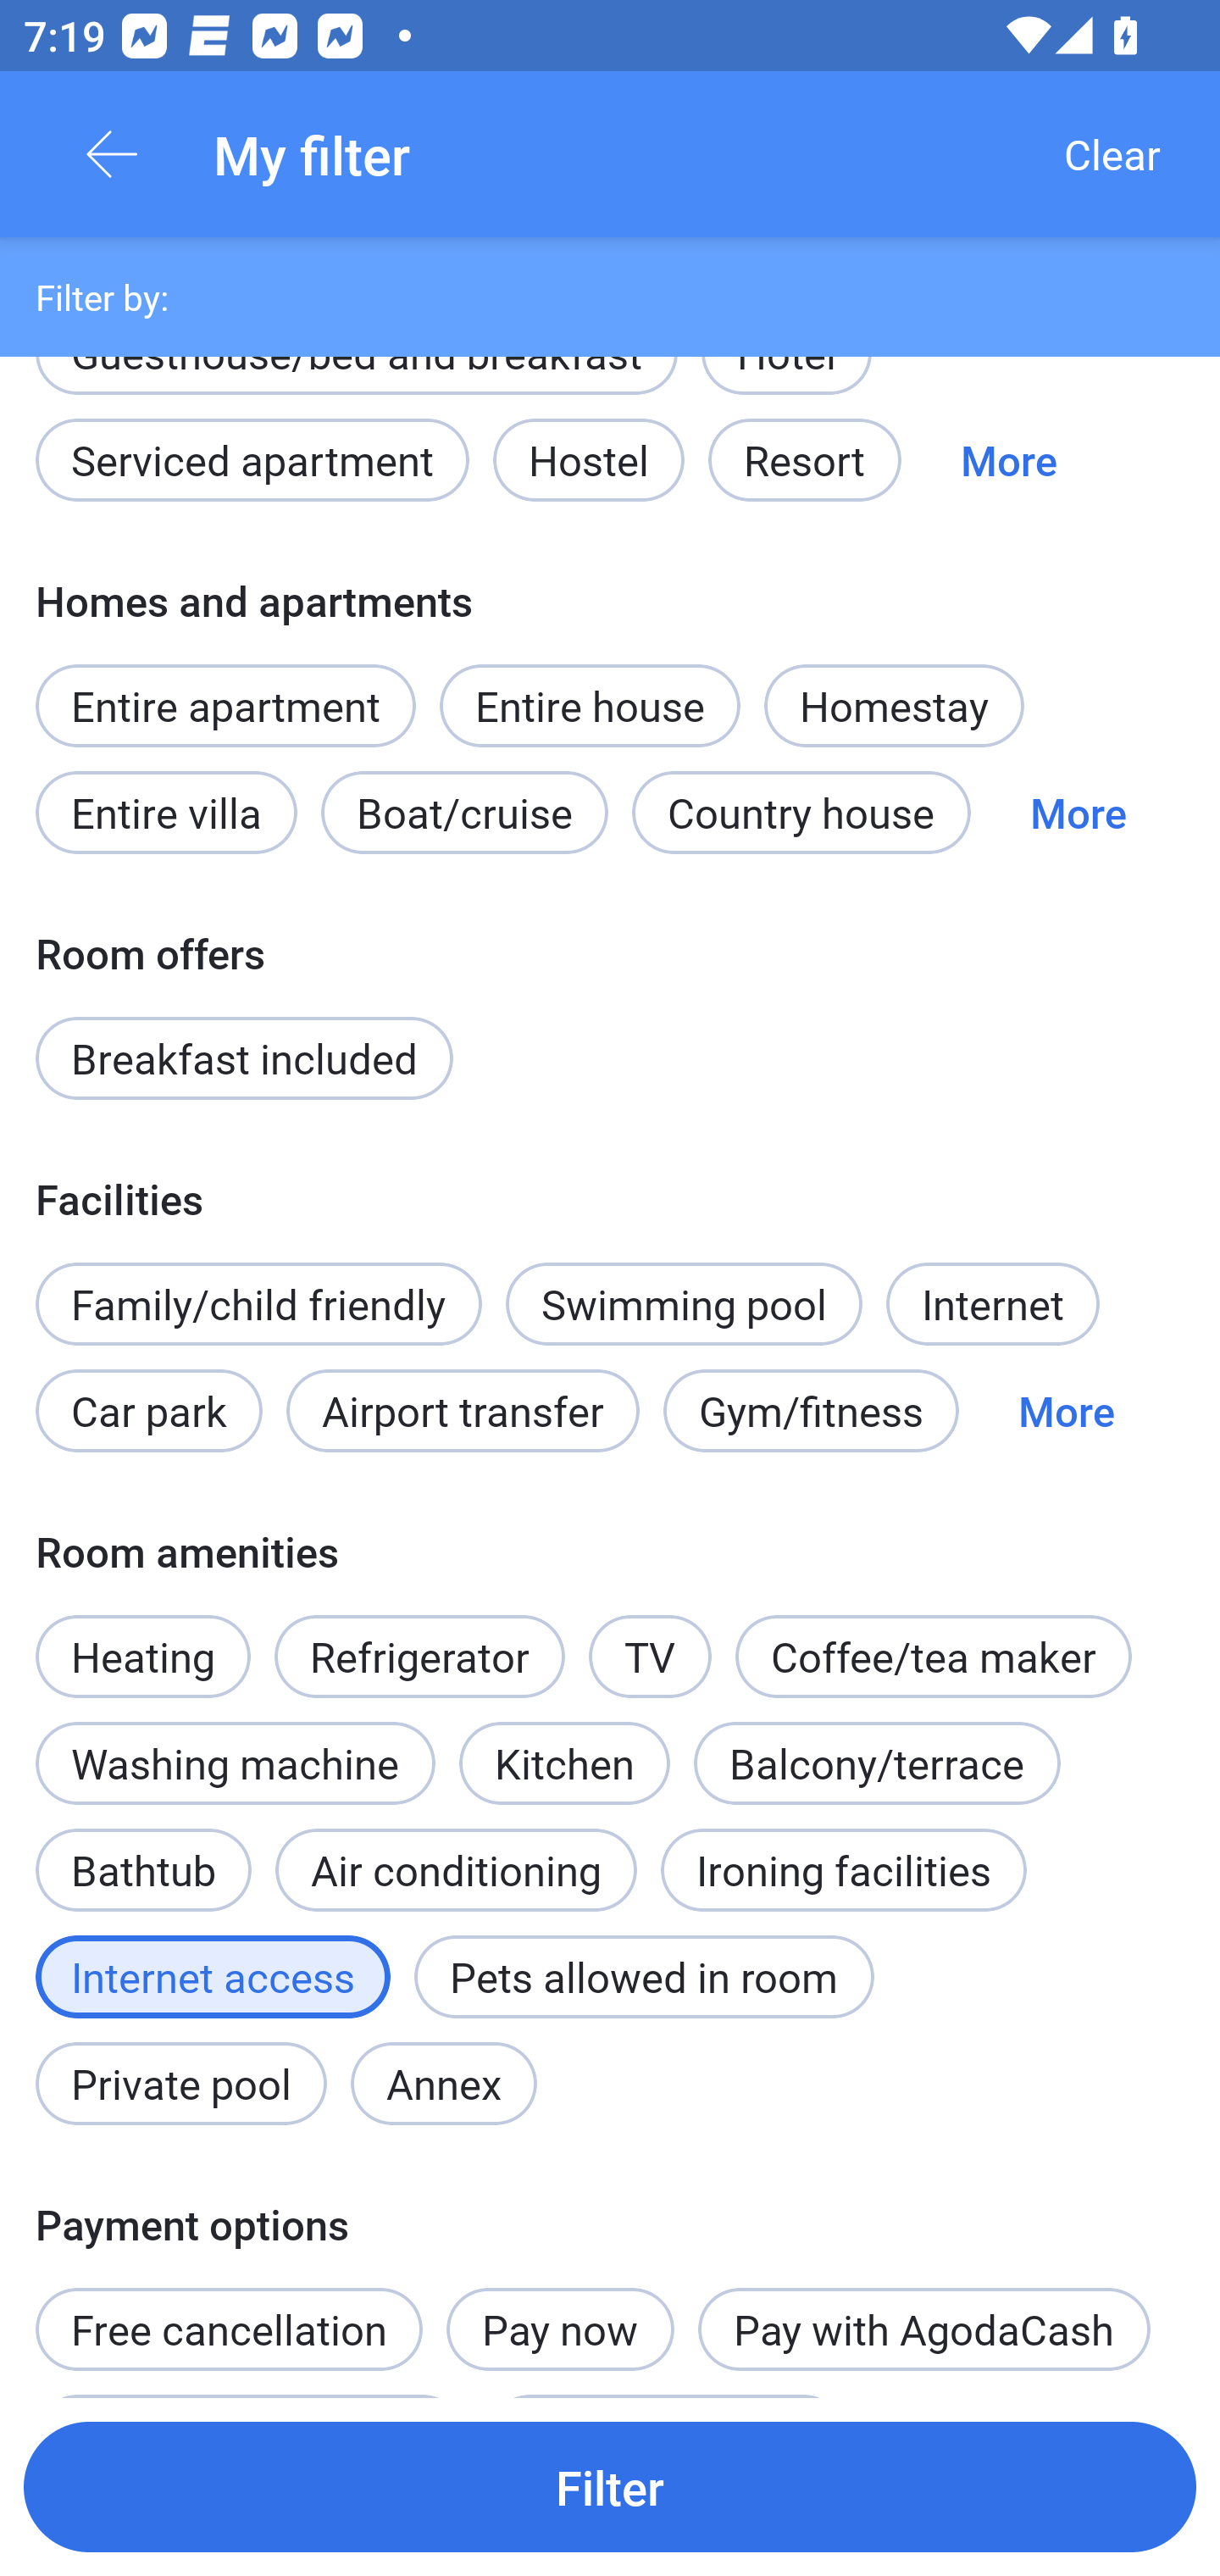 This screenshot has width=1220, height=2576. What do you see at coordinates (229, 2312) in the screenshot?
I see `Free cancellation` at bounding box center [229, 2312].